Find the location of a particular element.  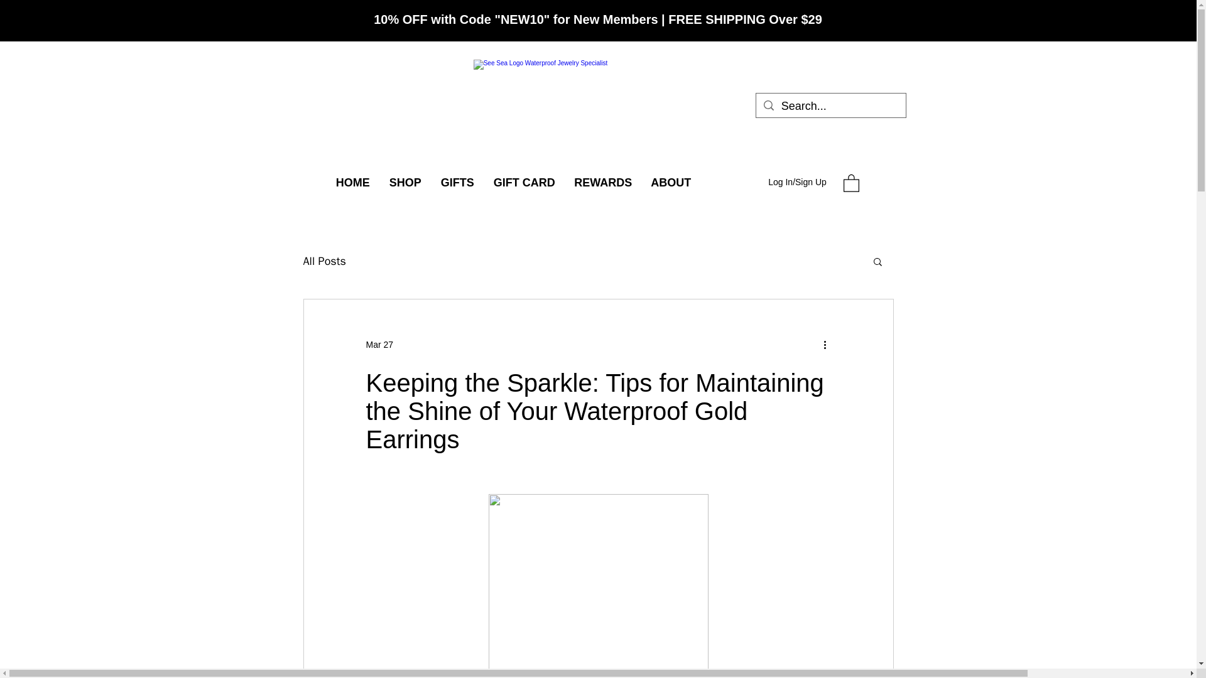

Waterproof Jewelry Specialist is located at coordinates (602, 94).